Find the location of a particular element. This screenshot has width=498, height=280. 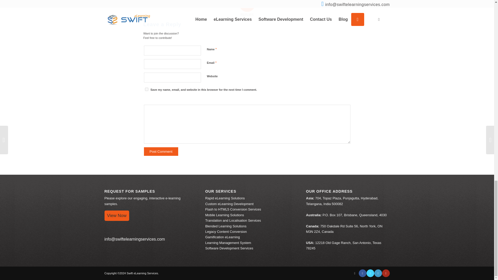

yes is located at coordinates (146, 89).